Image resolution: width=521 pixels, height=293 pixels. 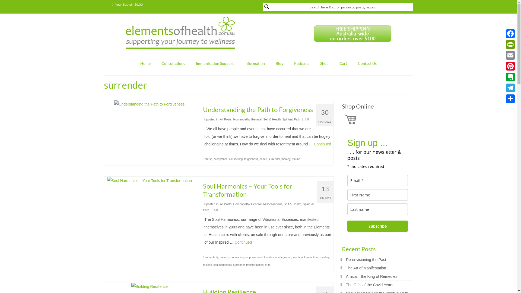 I want to click on peace, so click(x=263, y=159).